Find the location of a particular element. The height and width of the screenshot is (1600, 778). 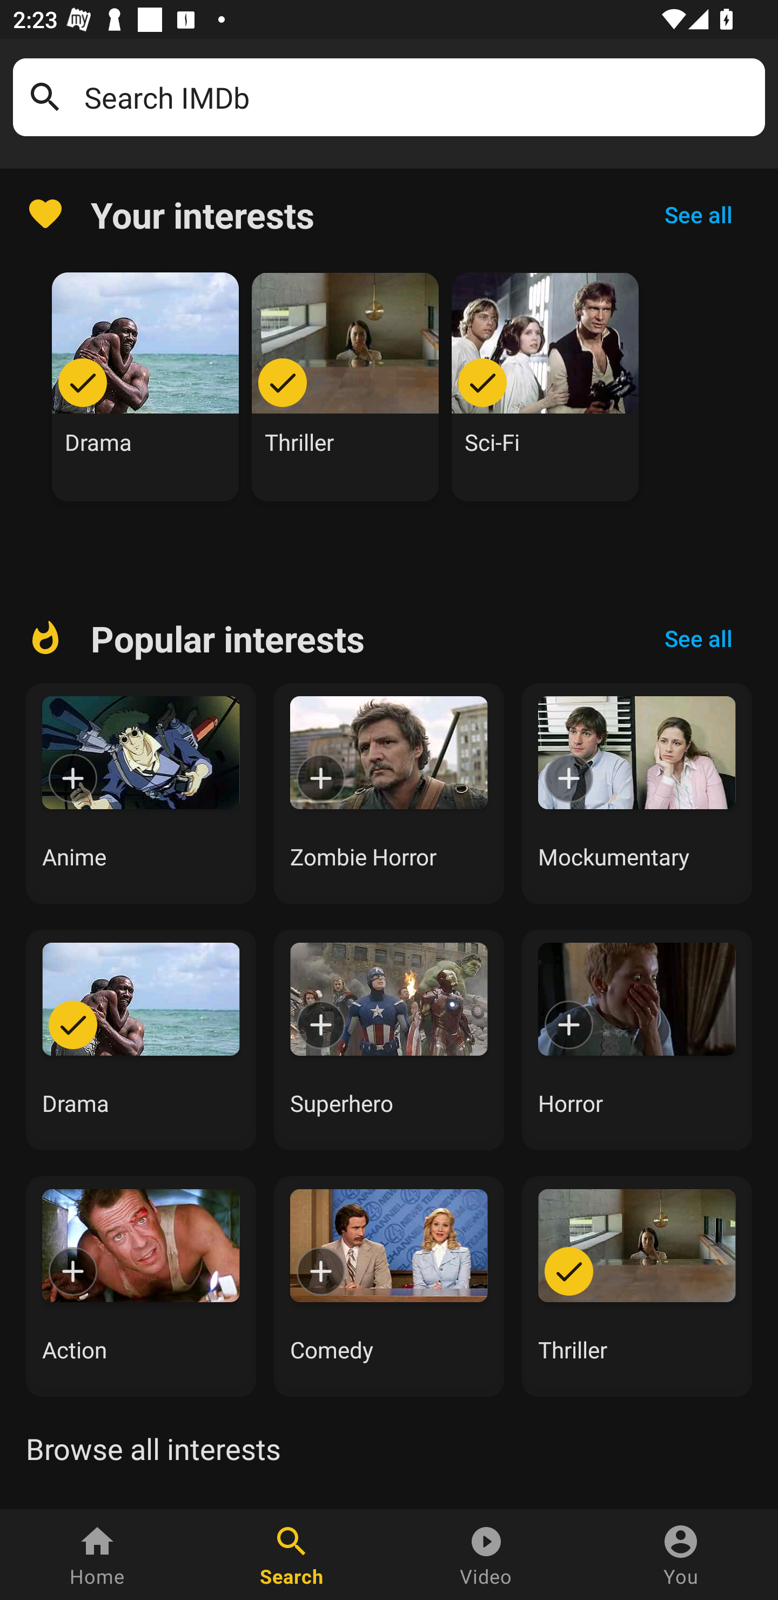

Drama is located at coordinates (145, 387).